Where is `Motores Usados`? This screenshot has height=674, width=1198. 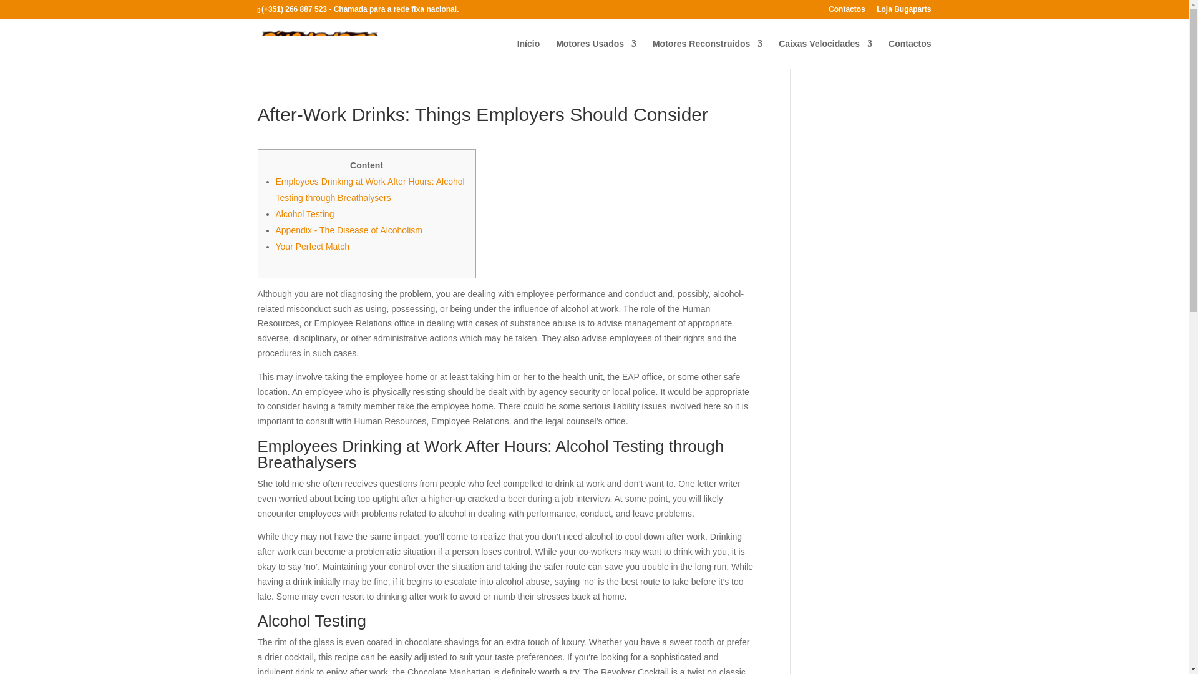
Motores Usados is located at coordinates (595, 54).